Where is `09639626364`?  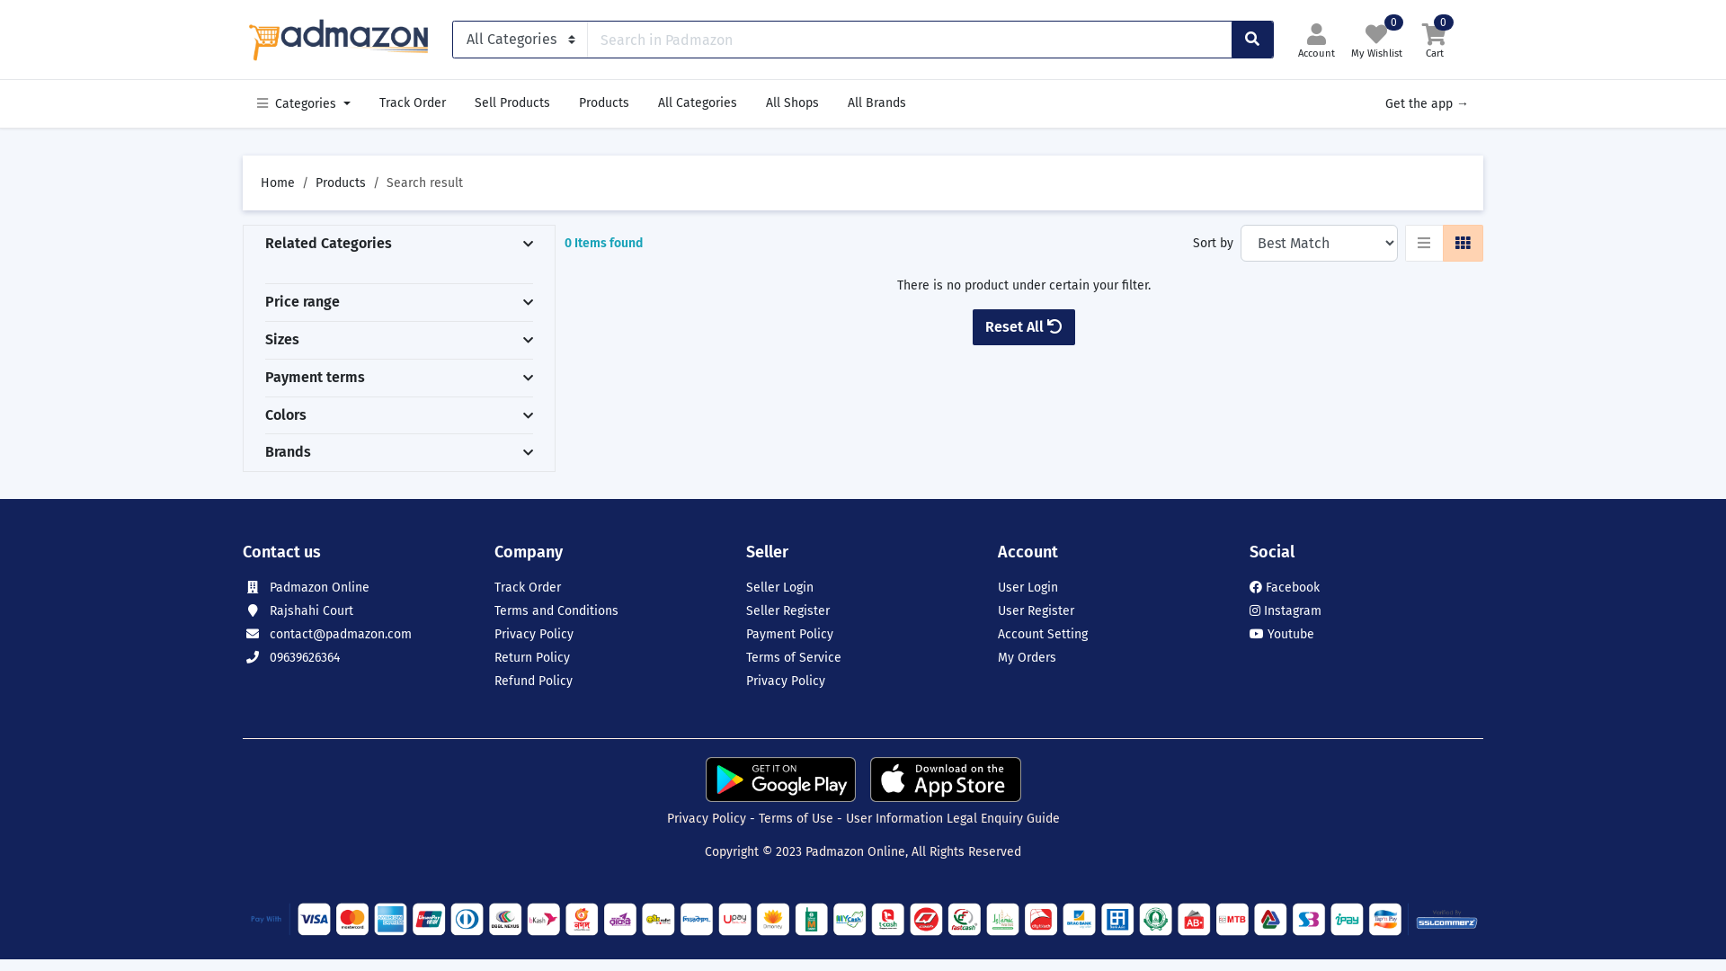 09639626364 is located at coordinates (305, 658).